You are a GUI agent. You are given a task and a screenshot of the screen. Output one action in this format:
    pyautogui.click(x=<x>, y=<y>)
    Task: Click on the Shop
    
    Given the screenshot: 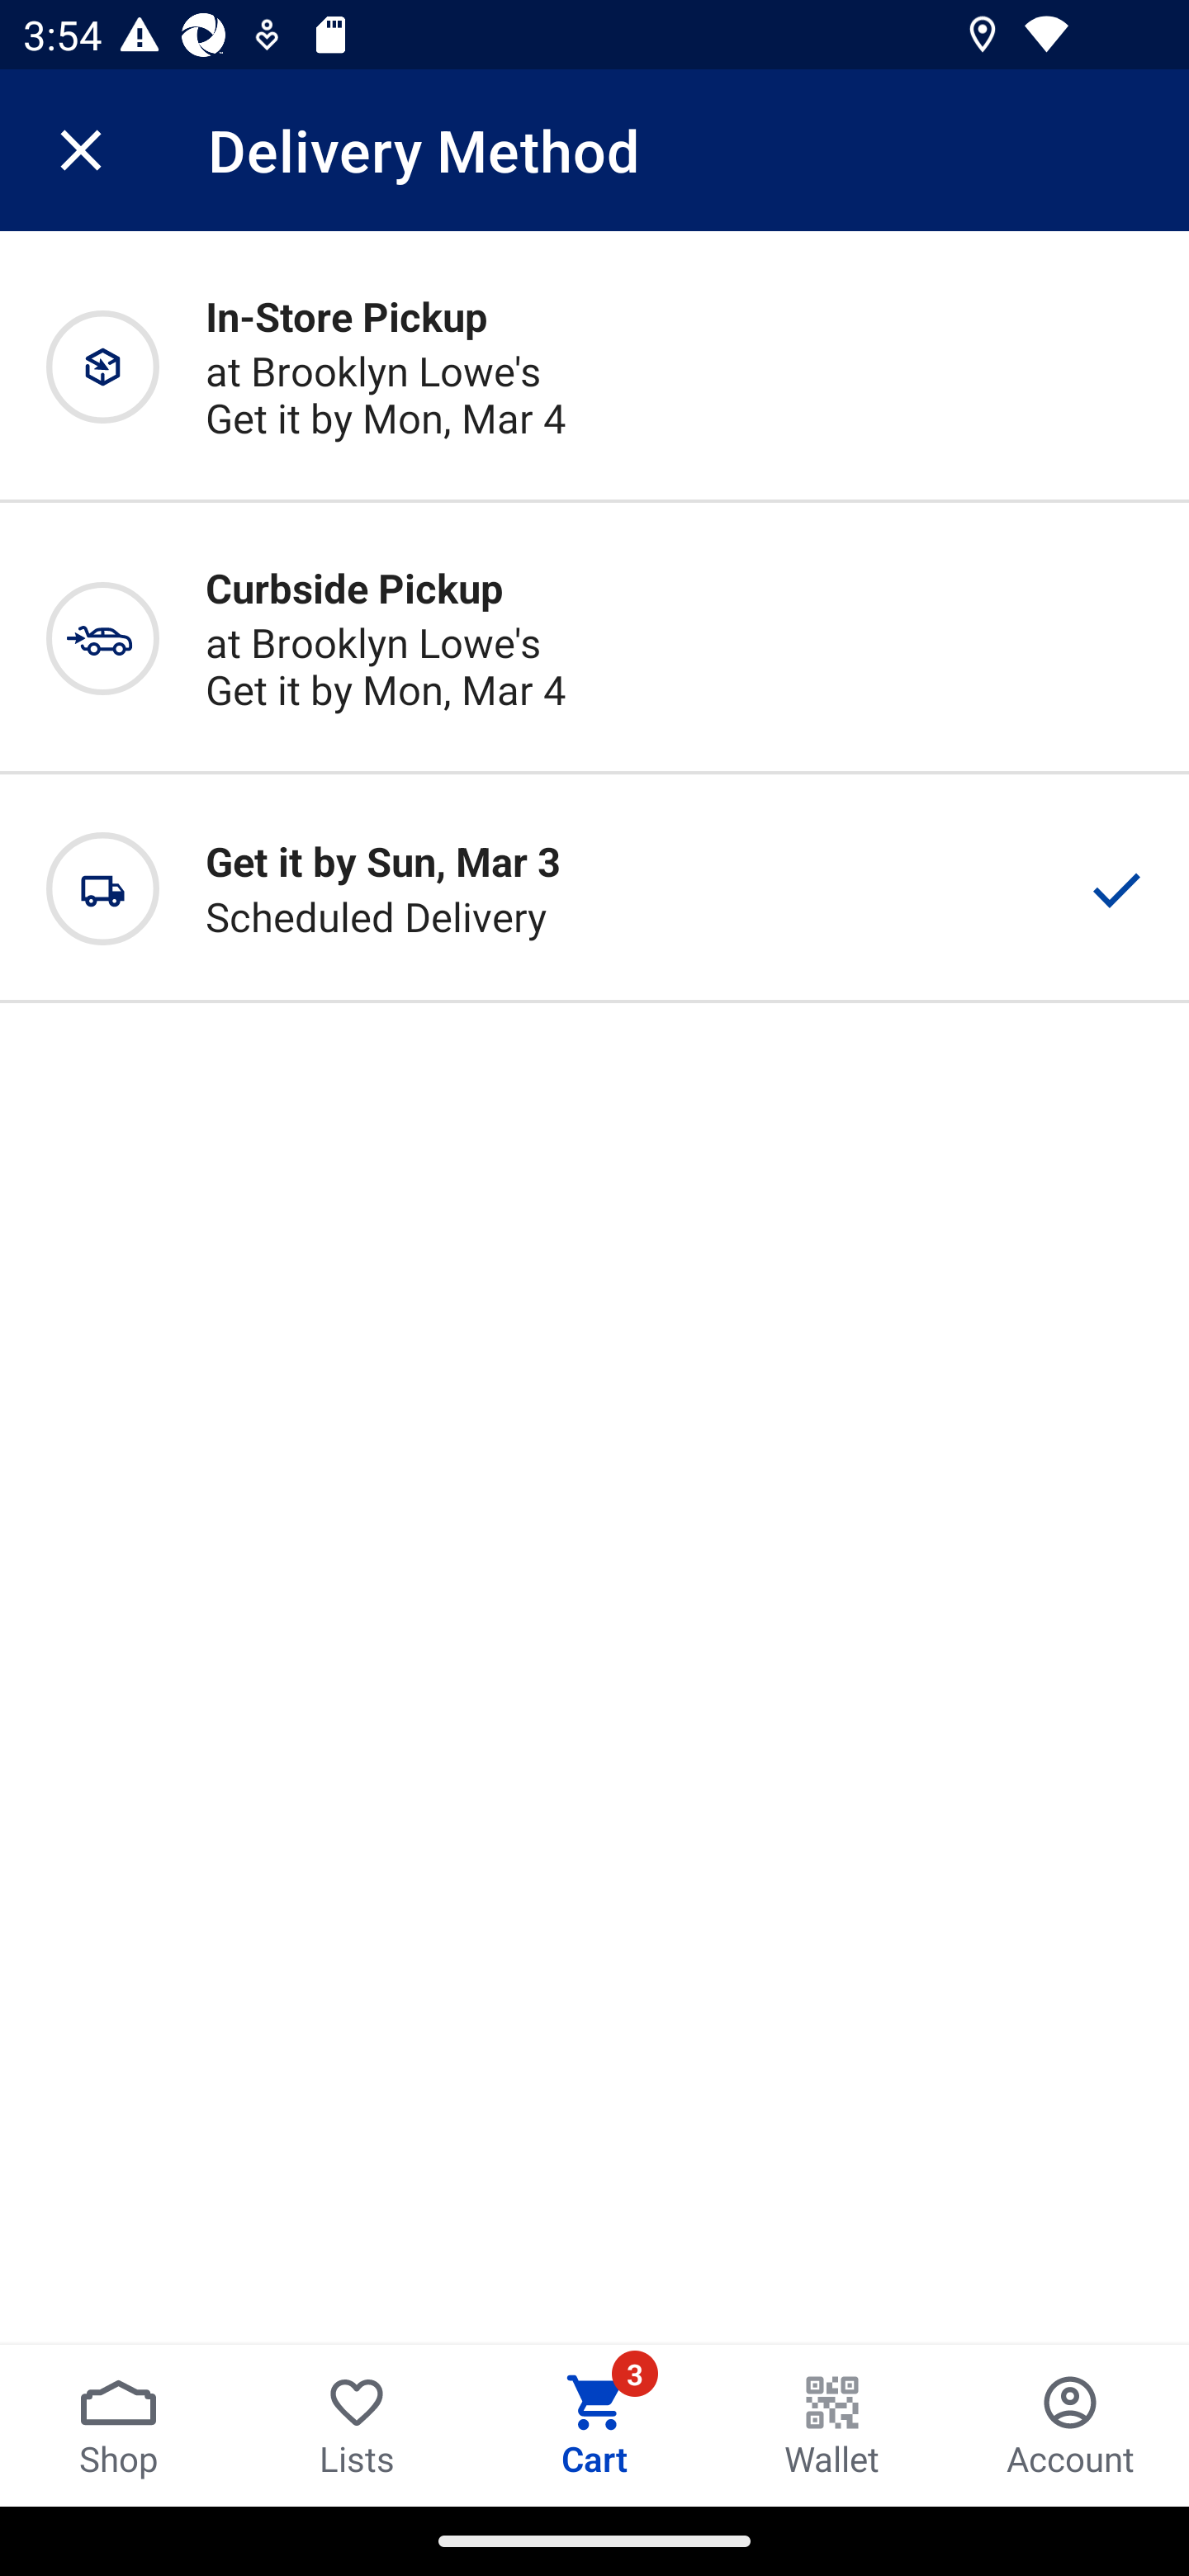 What is the action you would take?
    pyautogui.click(x=119, y=2425)
    